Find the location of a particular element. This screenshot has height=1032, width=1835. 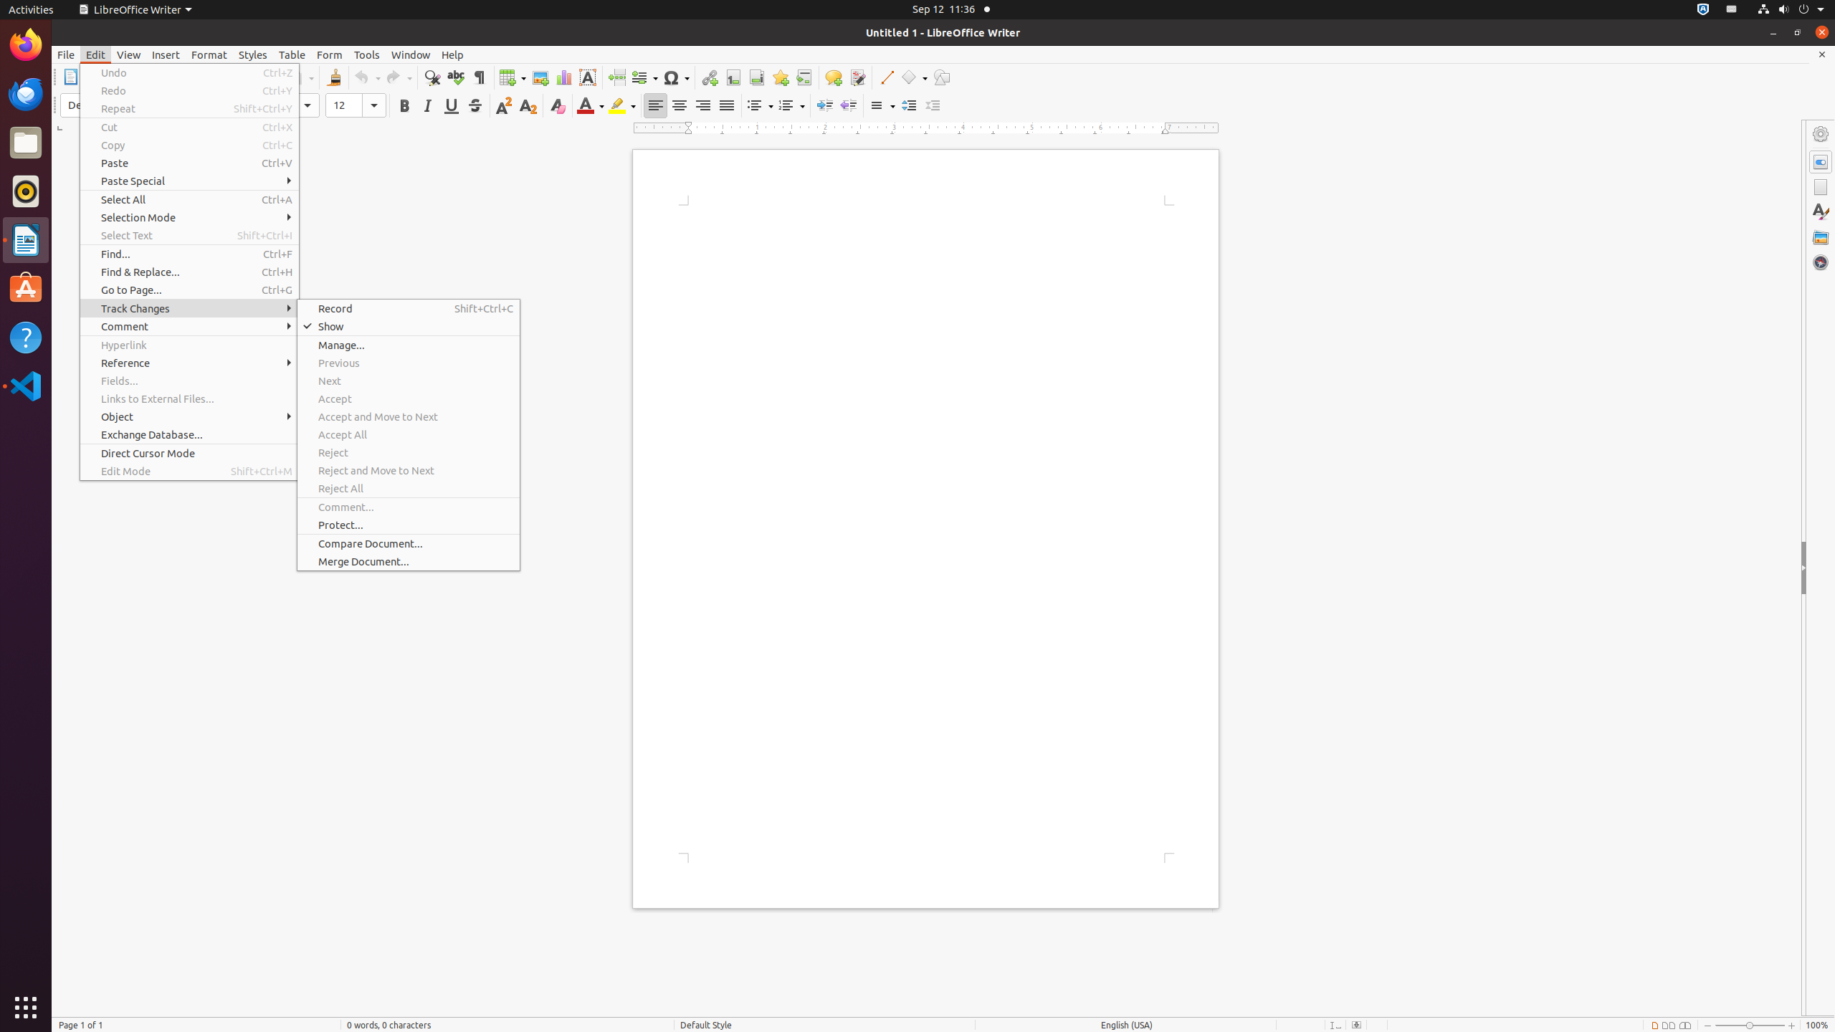

Merge Document... is located at coordinates (409, 562).